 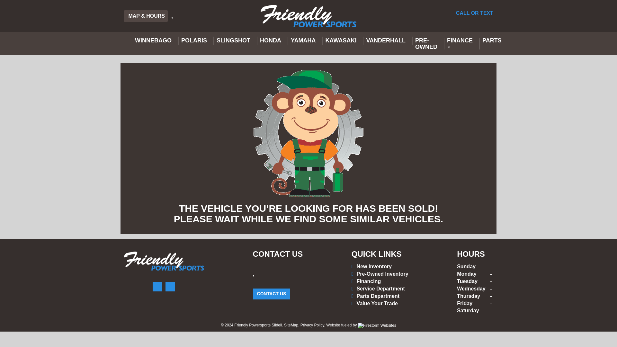 I want to click on Service Department, so click(x=380, y=289).